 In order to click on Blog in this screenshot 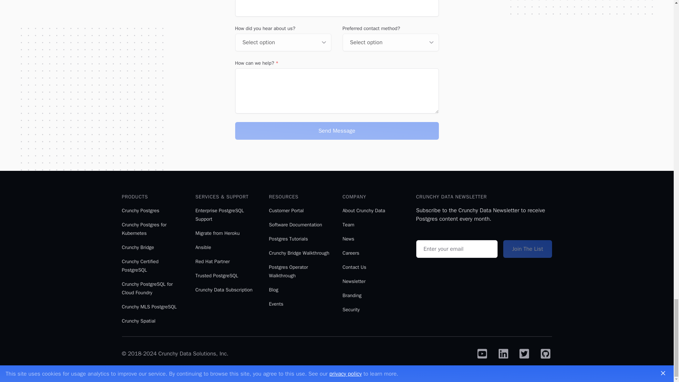, I will do `click(274, 290)`.